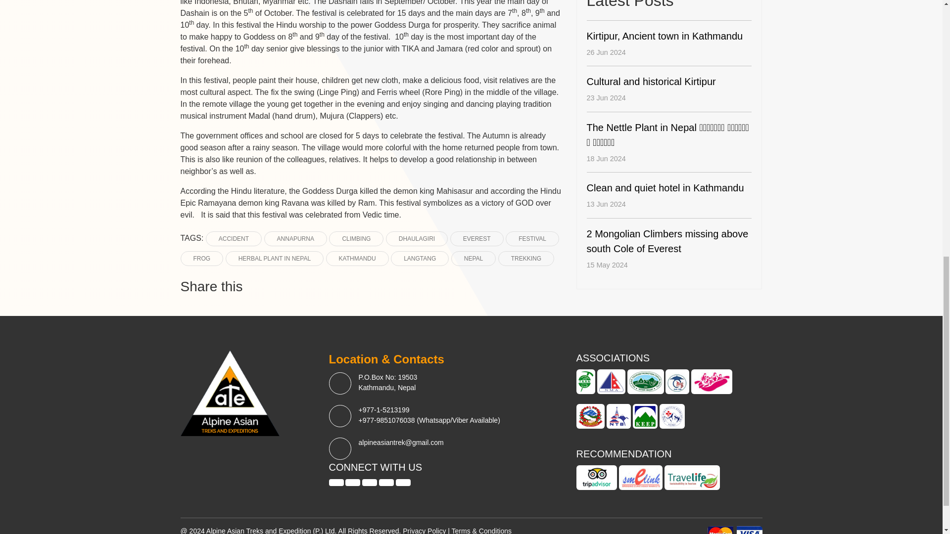 This screenshot has height=534, width=950. I want to click on Climbing Tag, so click(356, 238).